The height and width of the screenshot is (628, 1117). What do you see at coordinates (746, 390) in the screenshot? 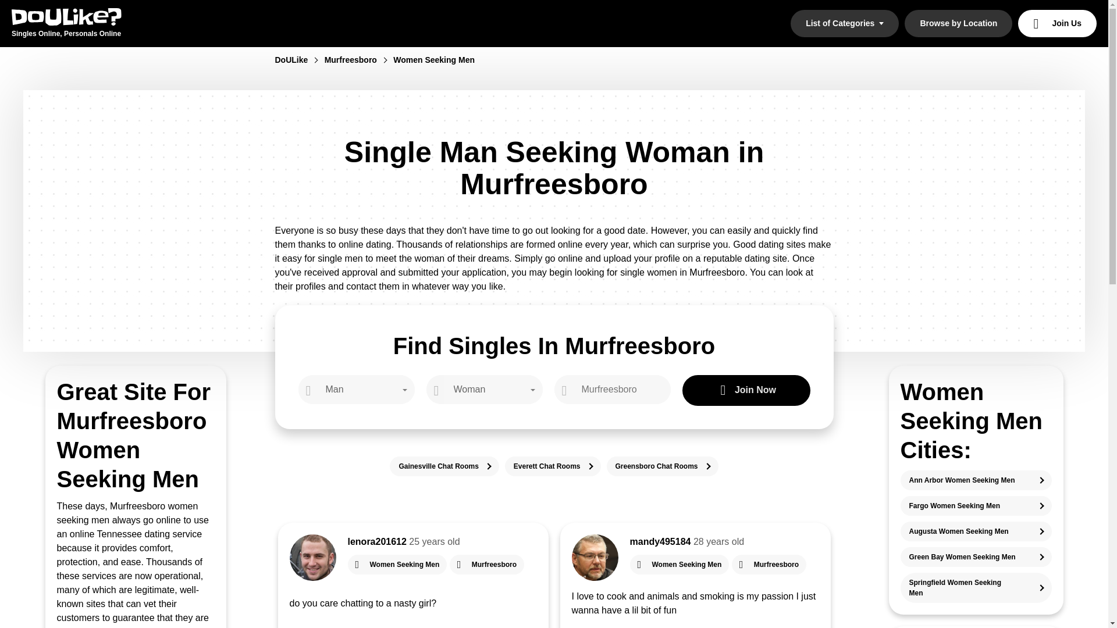
I see `Join Now` at bounding box center [746, 390].